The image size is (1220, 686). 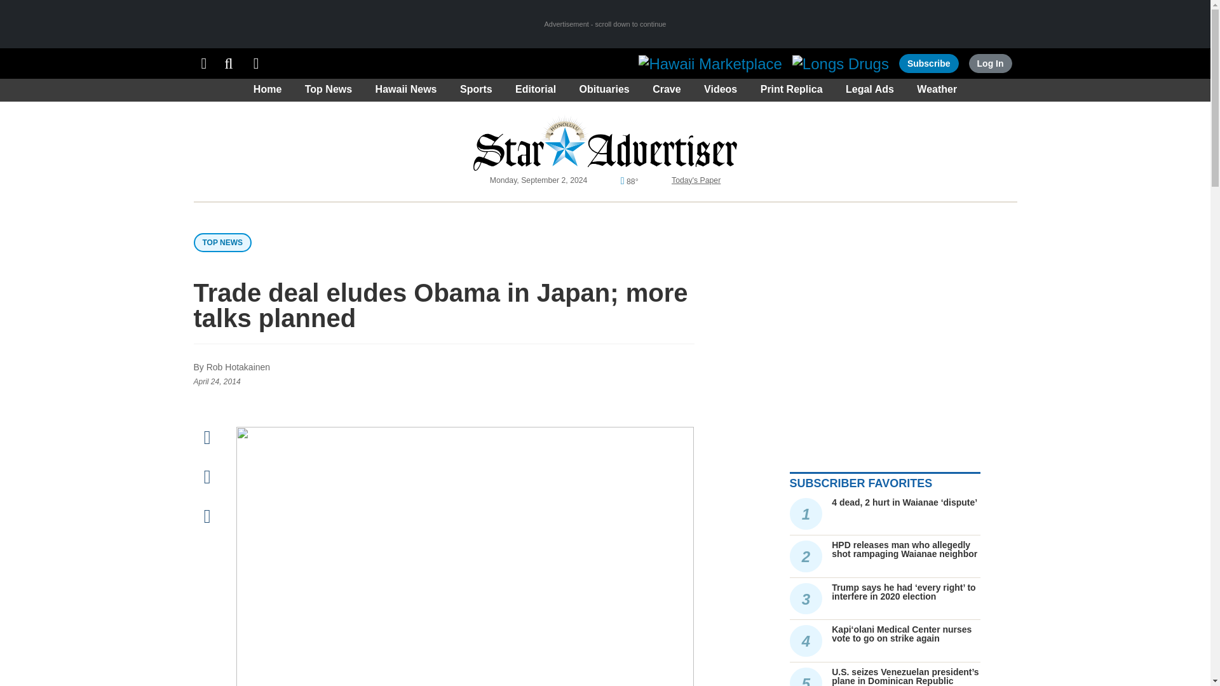 I want to click on Subscribe, so click(x=929, y=64).